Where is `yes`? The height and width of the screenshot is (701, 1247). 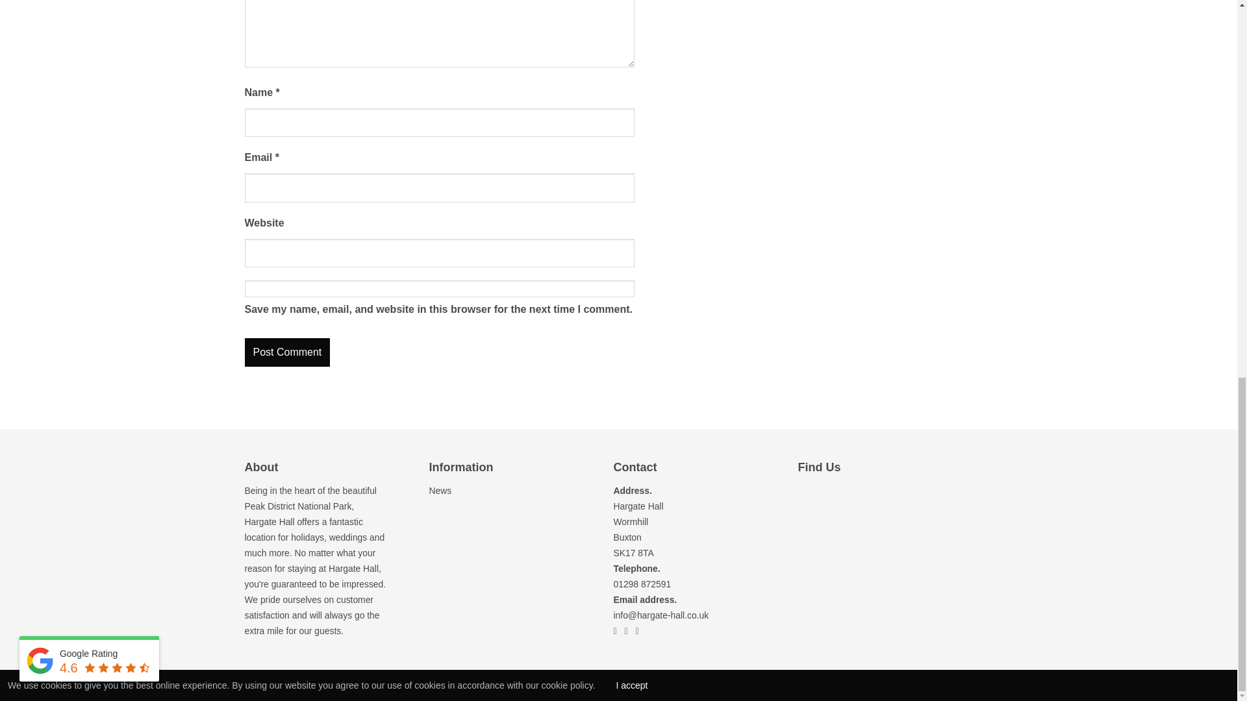
yes is located at coordinates (439, 288).